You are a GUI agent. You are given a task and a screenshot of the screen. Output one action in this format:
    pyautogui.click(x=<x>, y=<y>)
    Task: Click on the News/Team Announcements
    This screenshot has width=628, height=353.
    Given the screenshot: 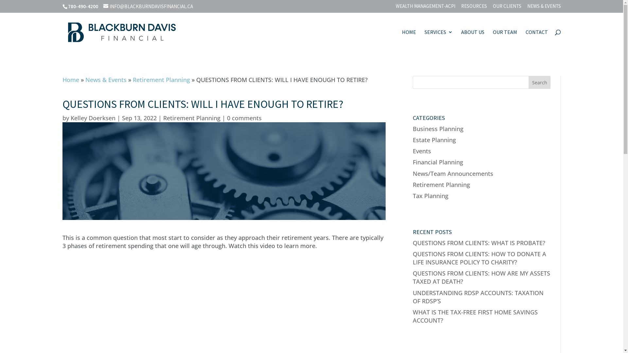 What is the action you would take?
    pyautogui.click(x=453, y=173)
    